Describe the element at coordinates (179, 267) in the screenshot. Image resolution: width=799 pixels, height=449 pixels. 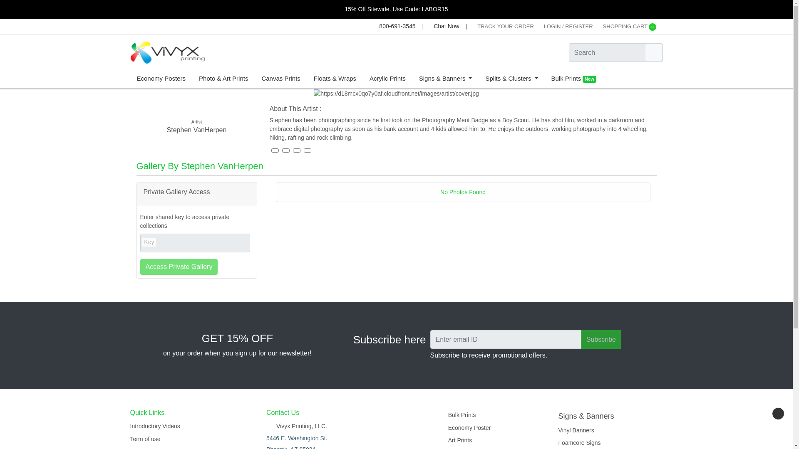
I see `Access Private Gallery` at that location.